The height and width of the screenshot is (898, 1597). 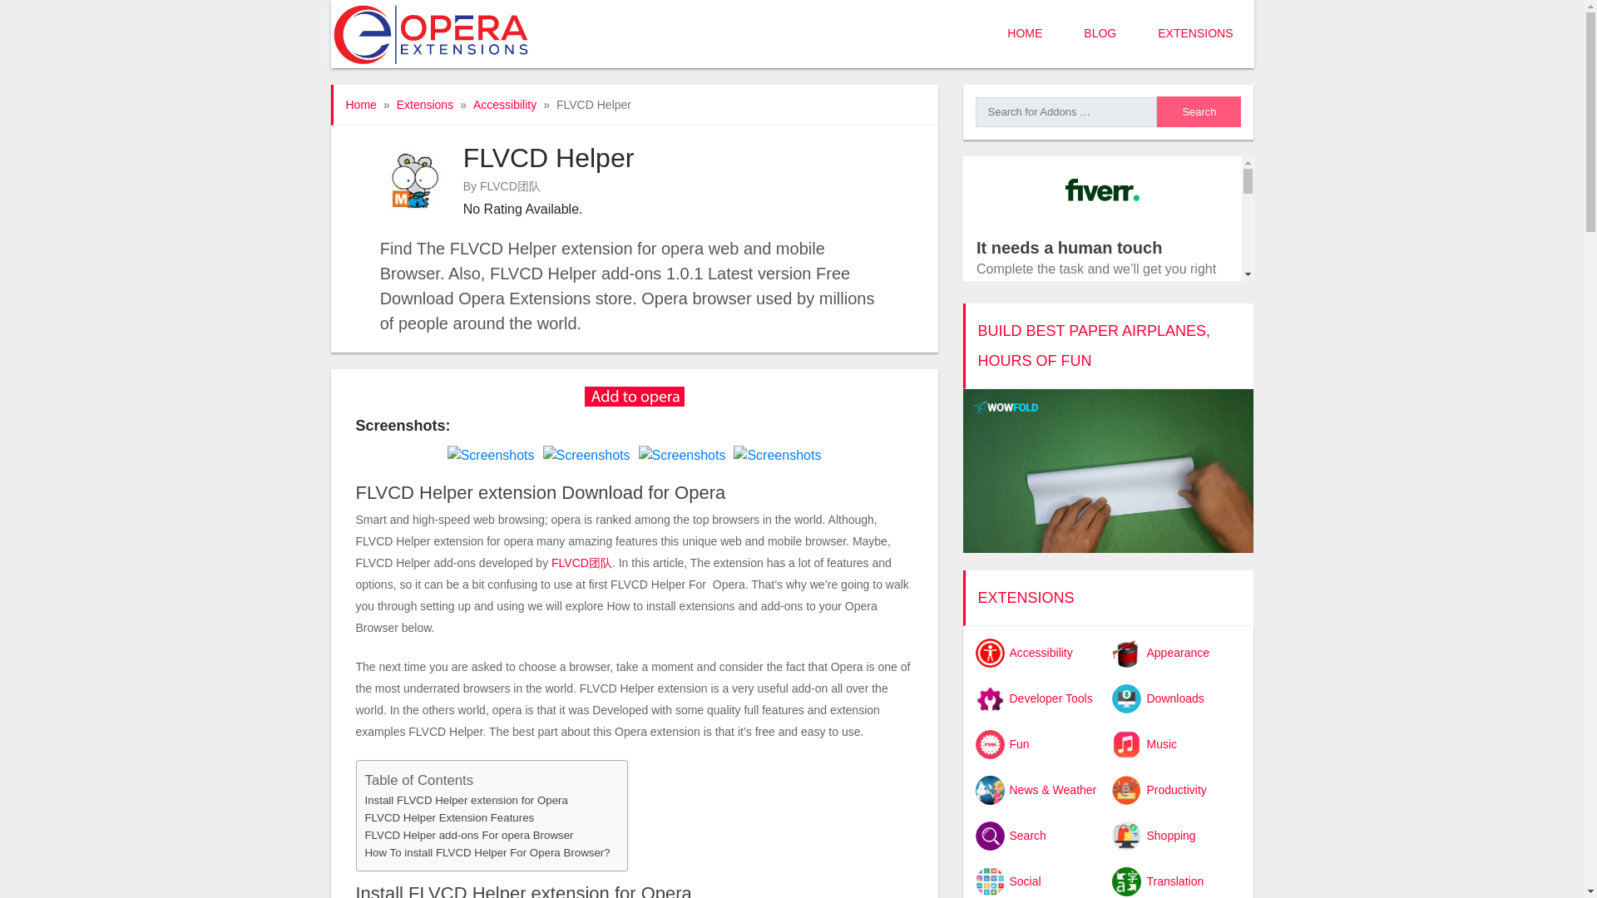 I want to click on FLVCD Helper Extension Features, so click(x=448, y=817).